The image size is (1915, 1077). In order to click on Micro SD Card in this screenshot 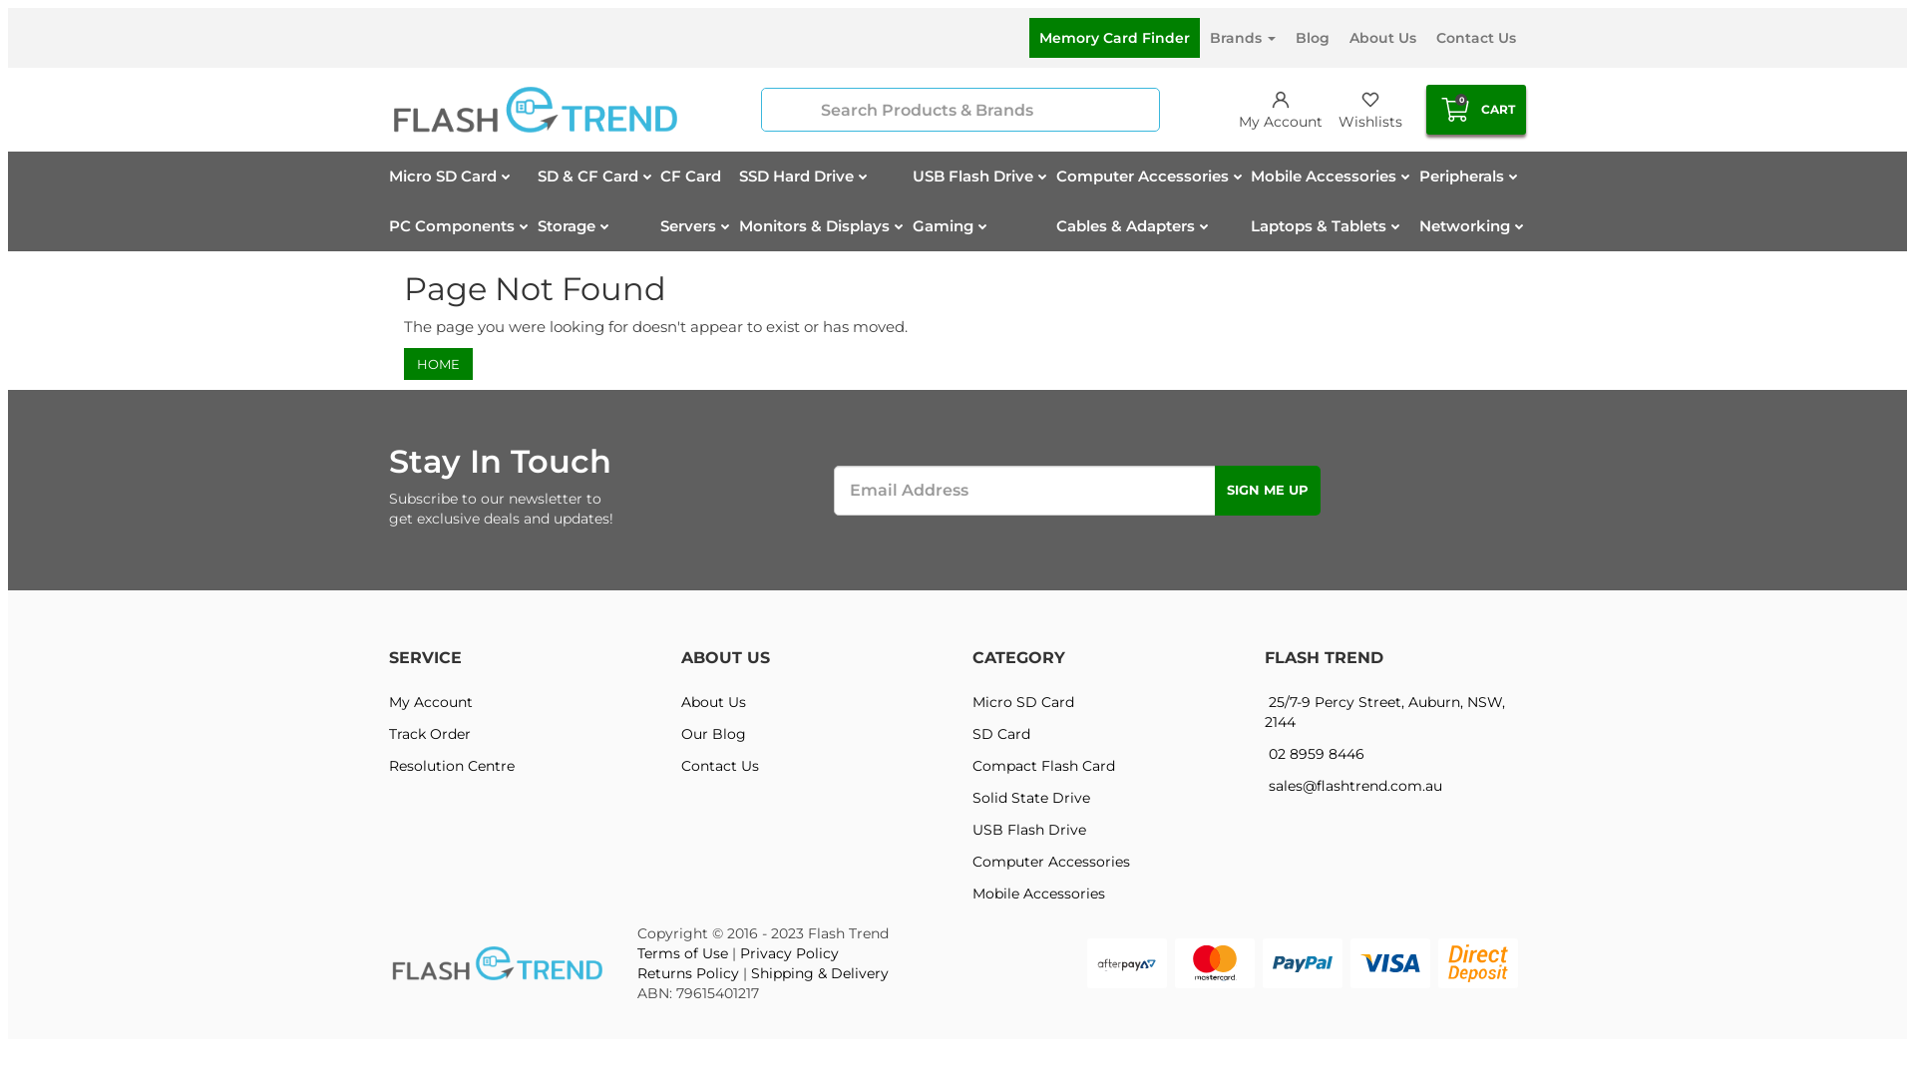, I will do `click(451, 177)`.